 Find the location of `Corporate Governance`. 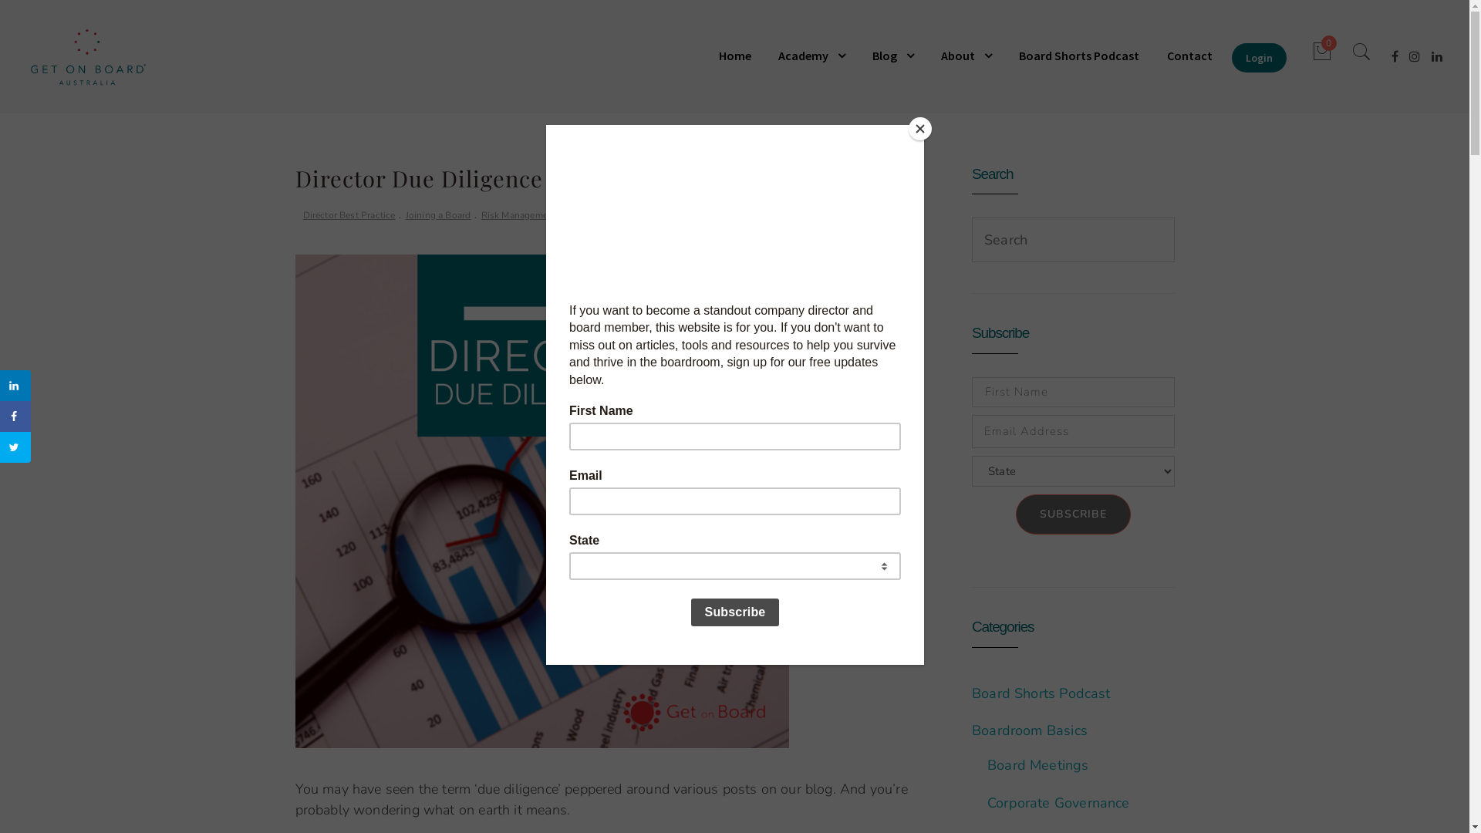

Corporate Governance is located at coordinates (1058, 803).